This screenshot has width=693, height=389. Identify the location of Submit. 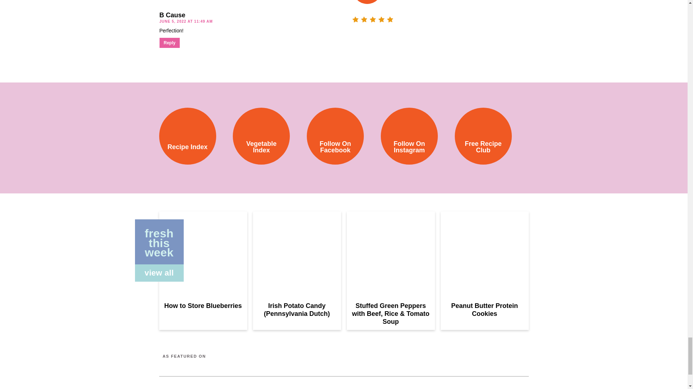
(365, 1).